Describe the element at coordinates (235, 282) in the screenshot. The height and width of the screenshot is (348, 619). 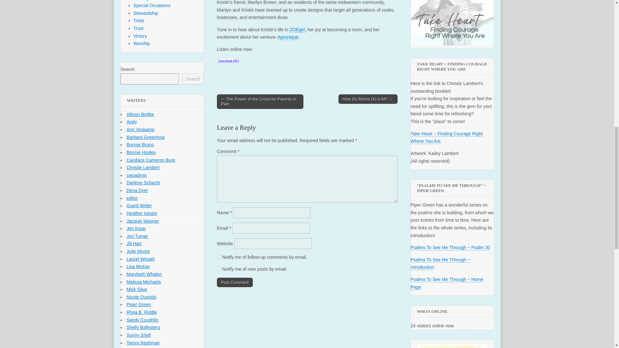
I see `Post Comment` at that location.